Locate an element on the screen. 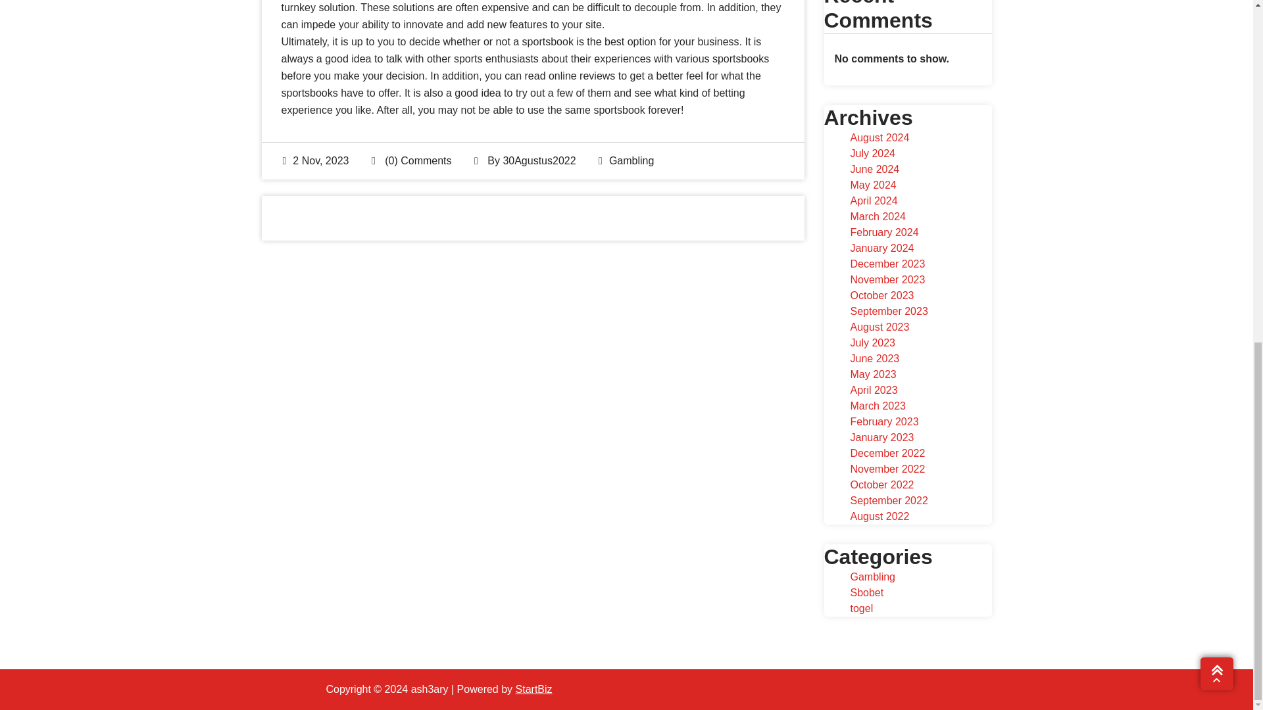 The image size is (1263, 710). May 2024 is located at coordinates (872, 185).